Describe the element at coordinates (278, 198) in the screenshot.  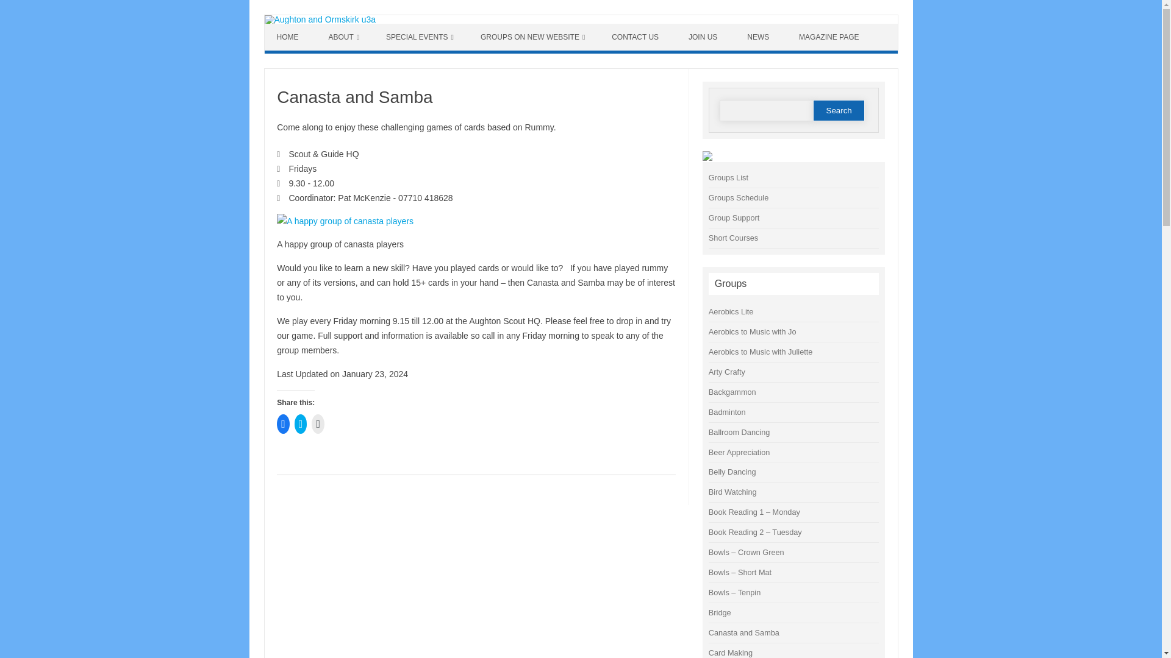
I see `Contact` at that location.